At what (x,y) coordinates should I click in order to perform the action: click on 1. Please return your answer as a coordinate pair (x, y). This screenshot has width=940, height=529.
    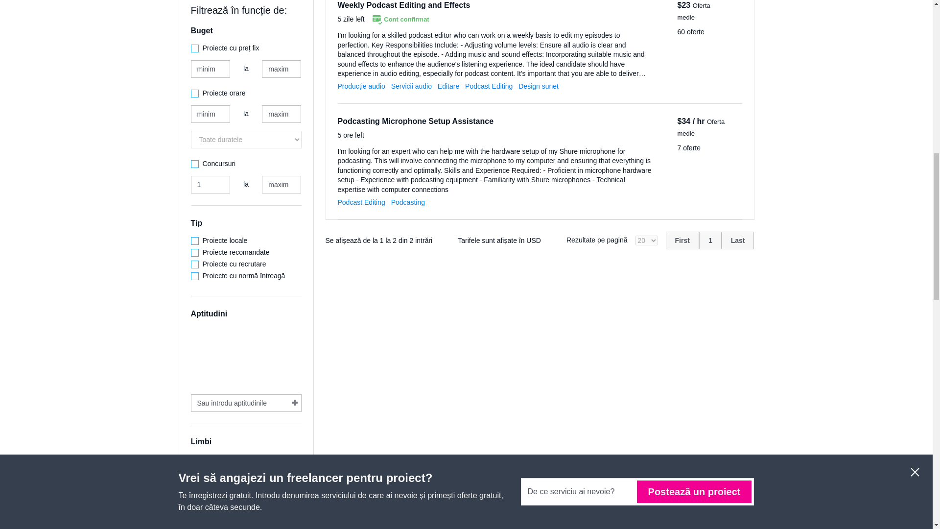
    Looking at the image, I should click on (211, 184).